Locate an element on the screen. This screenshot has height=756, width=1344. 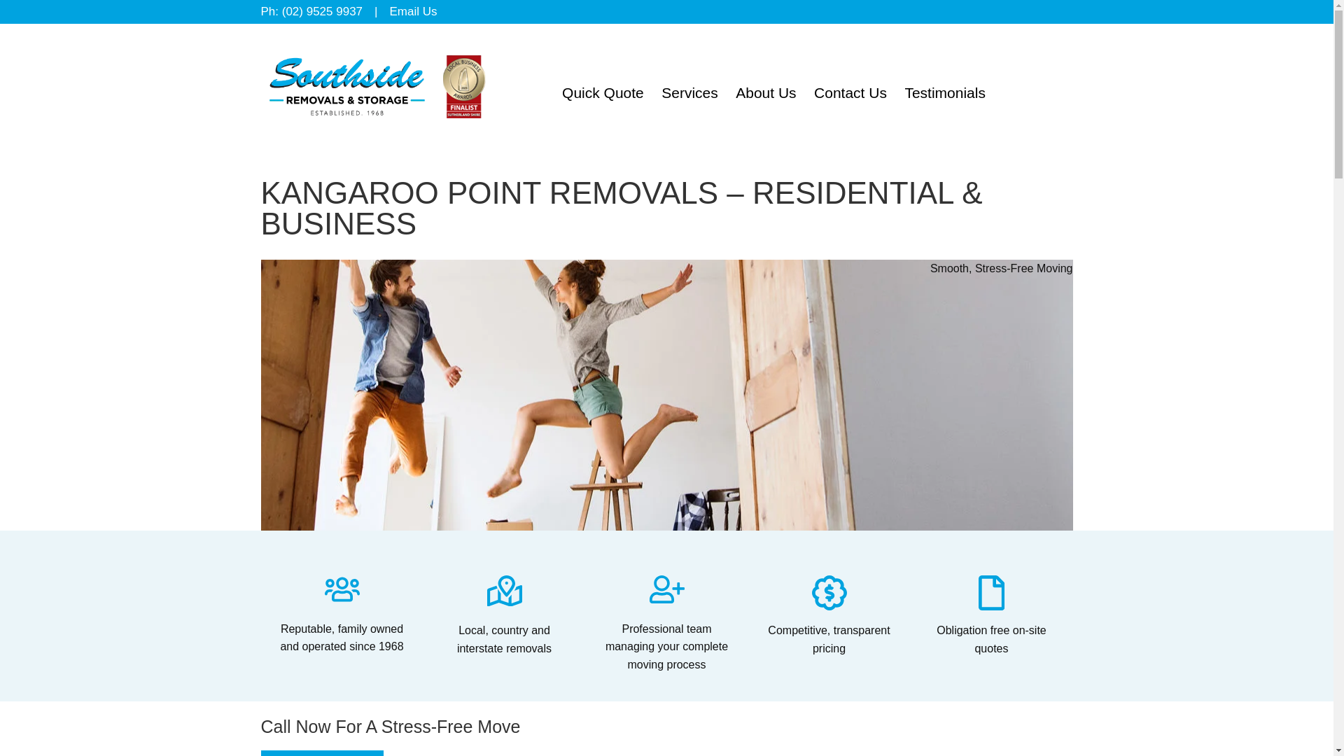
Contact Us is located at coordinates (851, 92).